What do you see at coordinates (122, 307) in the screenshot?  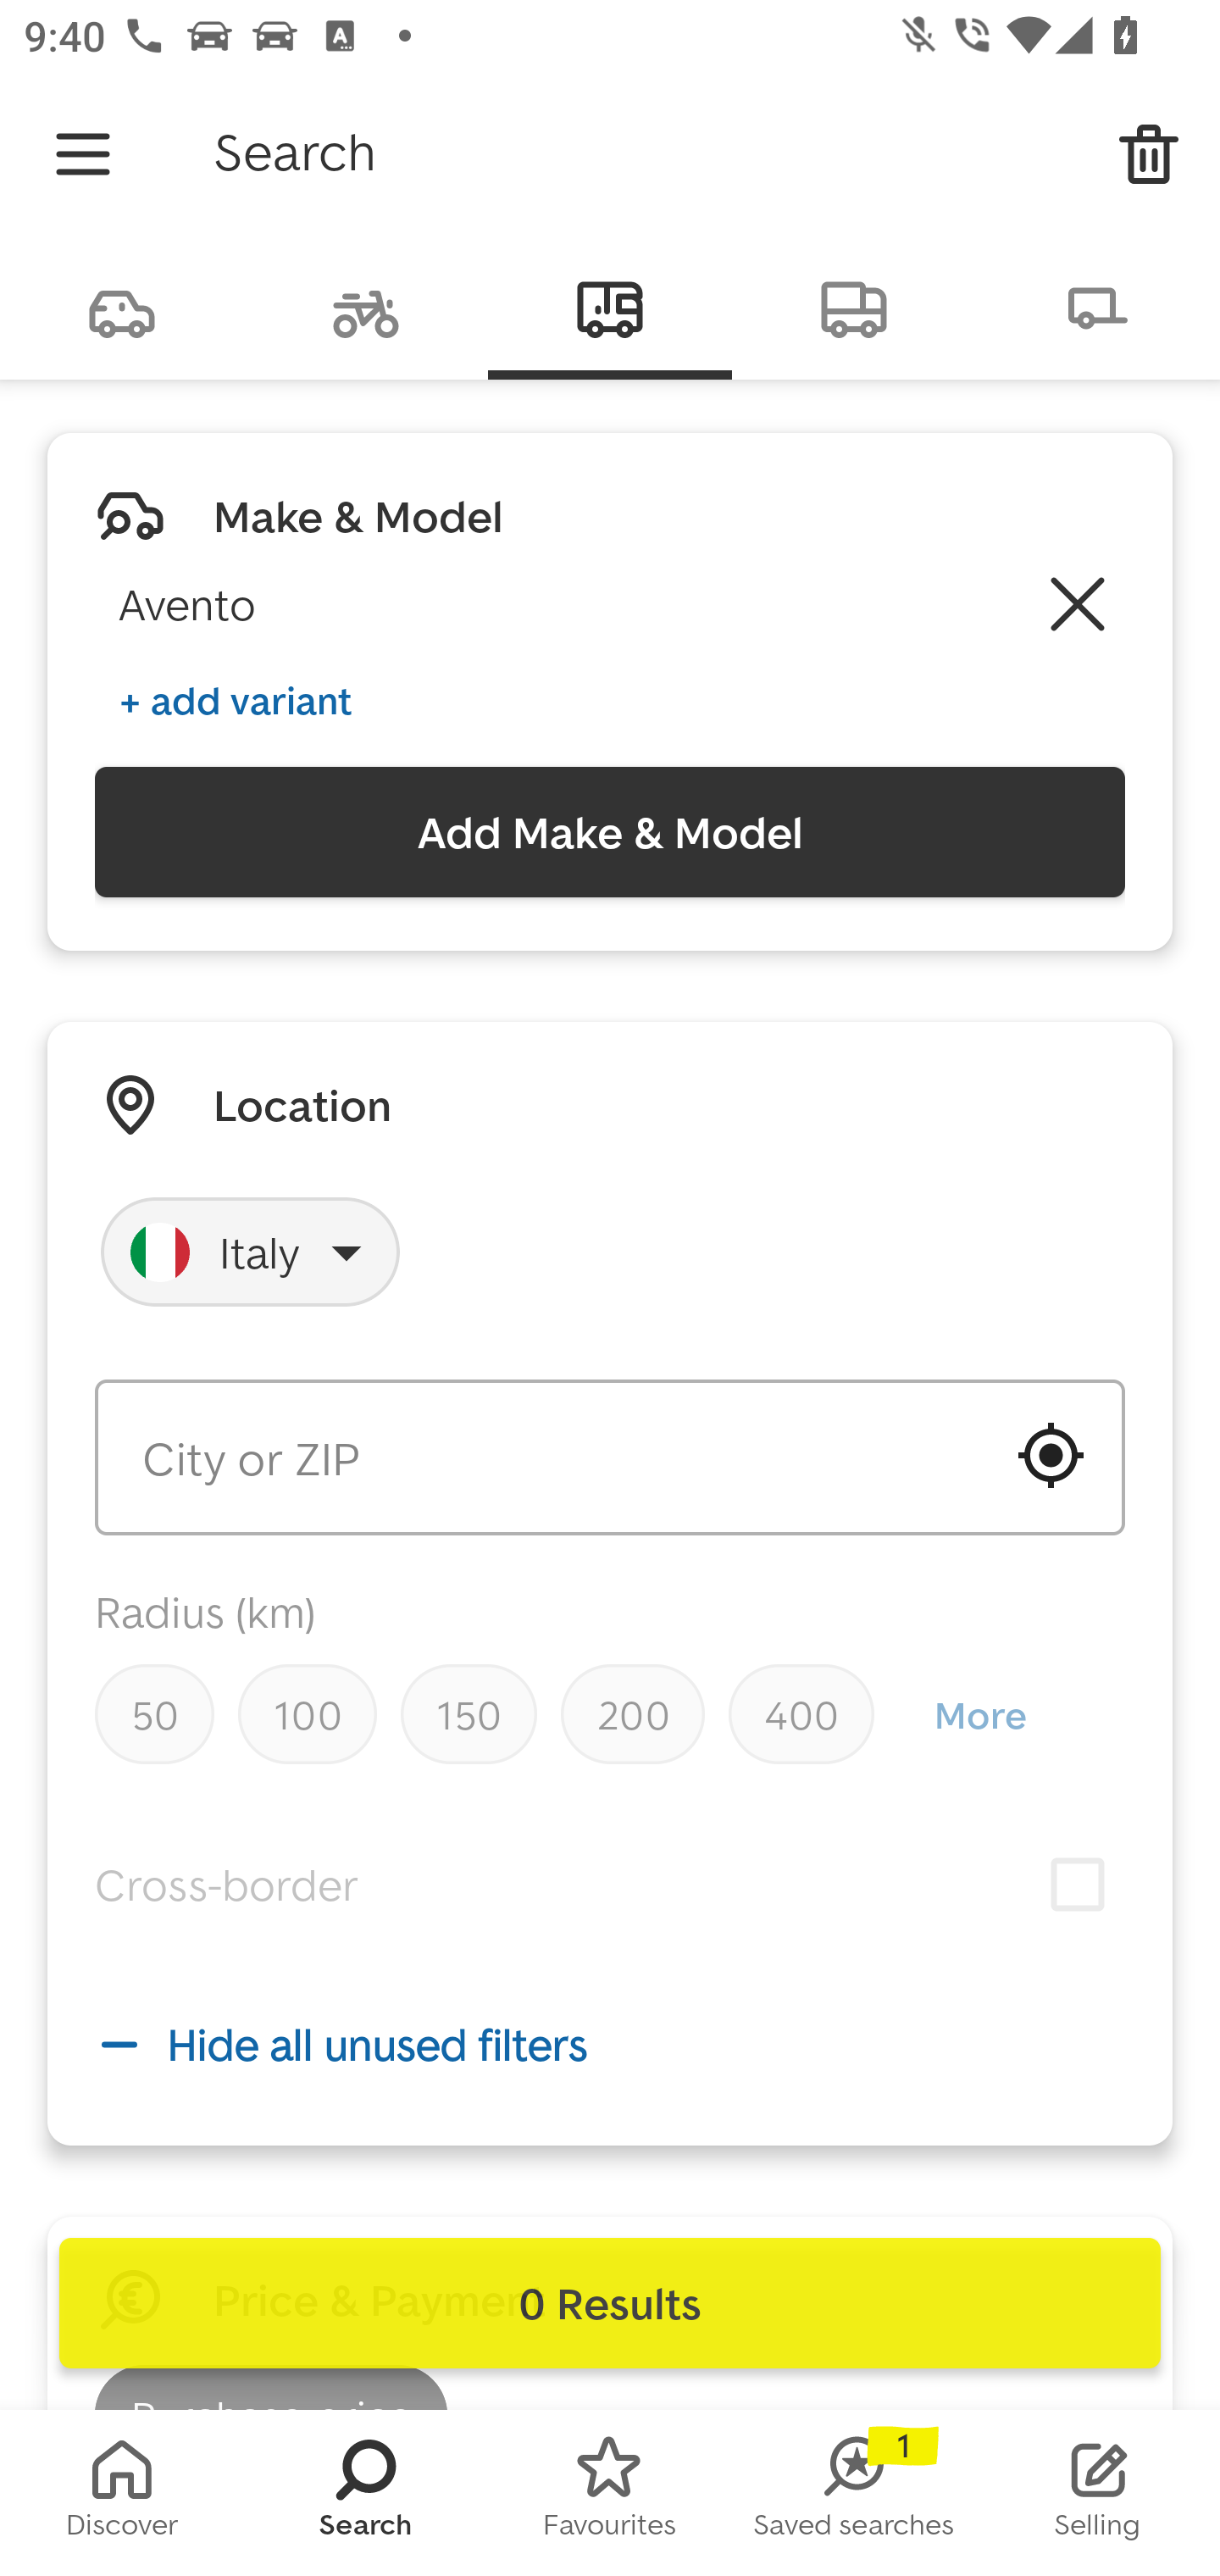 I see `CAR_SEARCH` at bounding box center [122, 307].